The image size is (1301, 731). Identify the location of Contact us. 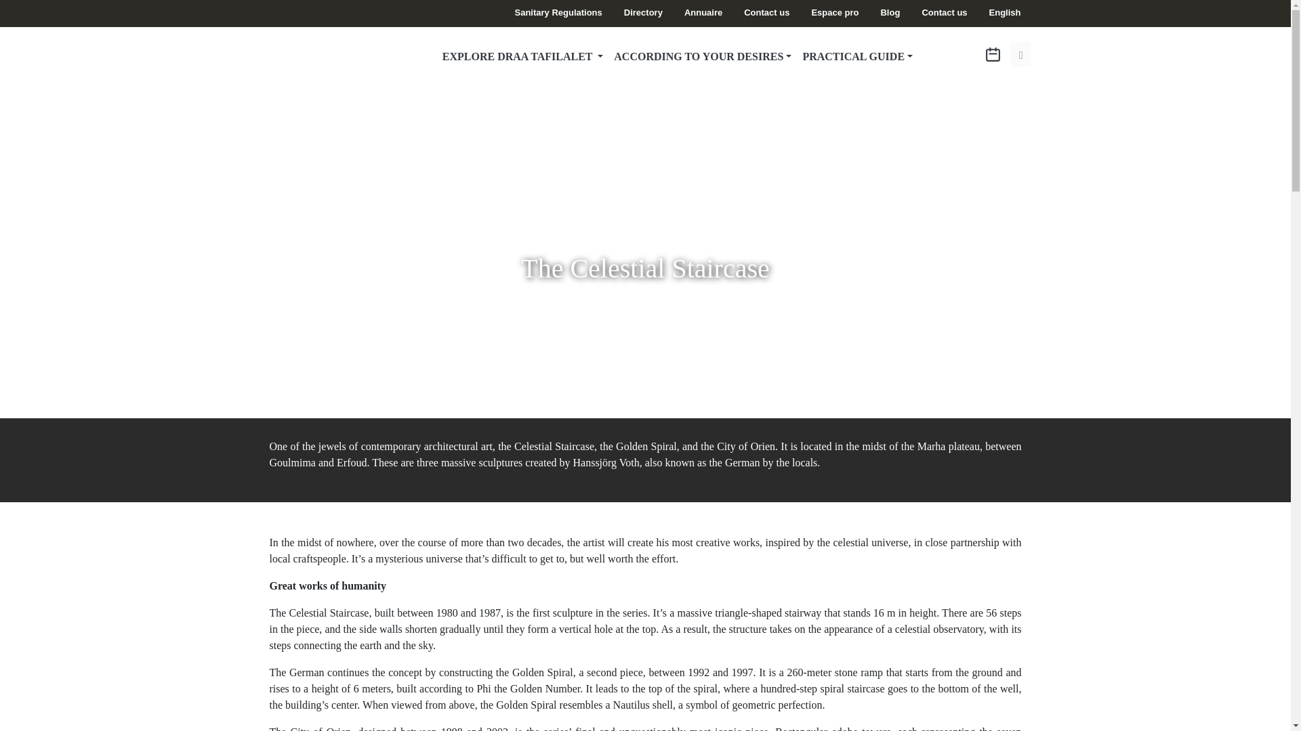
(767, 12).